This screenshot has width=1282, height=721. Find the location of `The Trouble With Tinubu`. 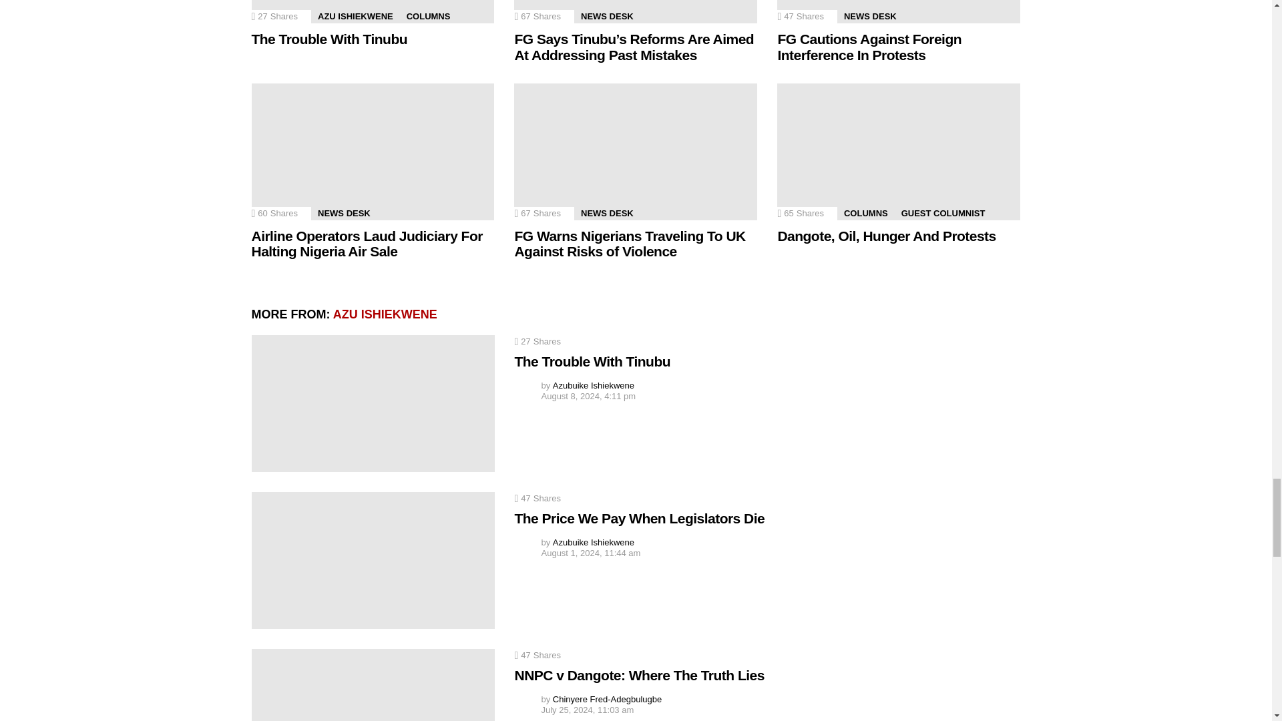

The Trouble With Tinubu is located at coordinates (373, 403).